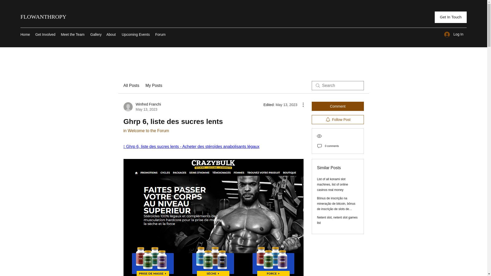 Image resolution: width=491 pixels, height=276 pixels. I want to click on Home, so click(46, 34).